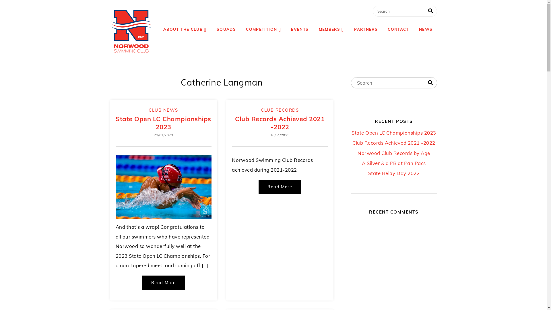 The width and height of the screenshot is (551, 310). Describe the element at coordinates (185, 29) in the screenshot. I see `ABOUT THE CLUB` at that location.